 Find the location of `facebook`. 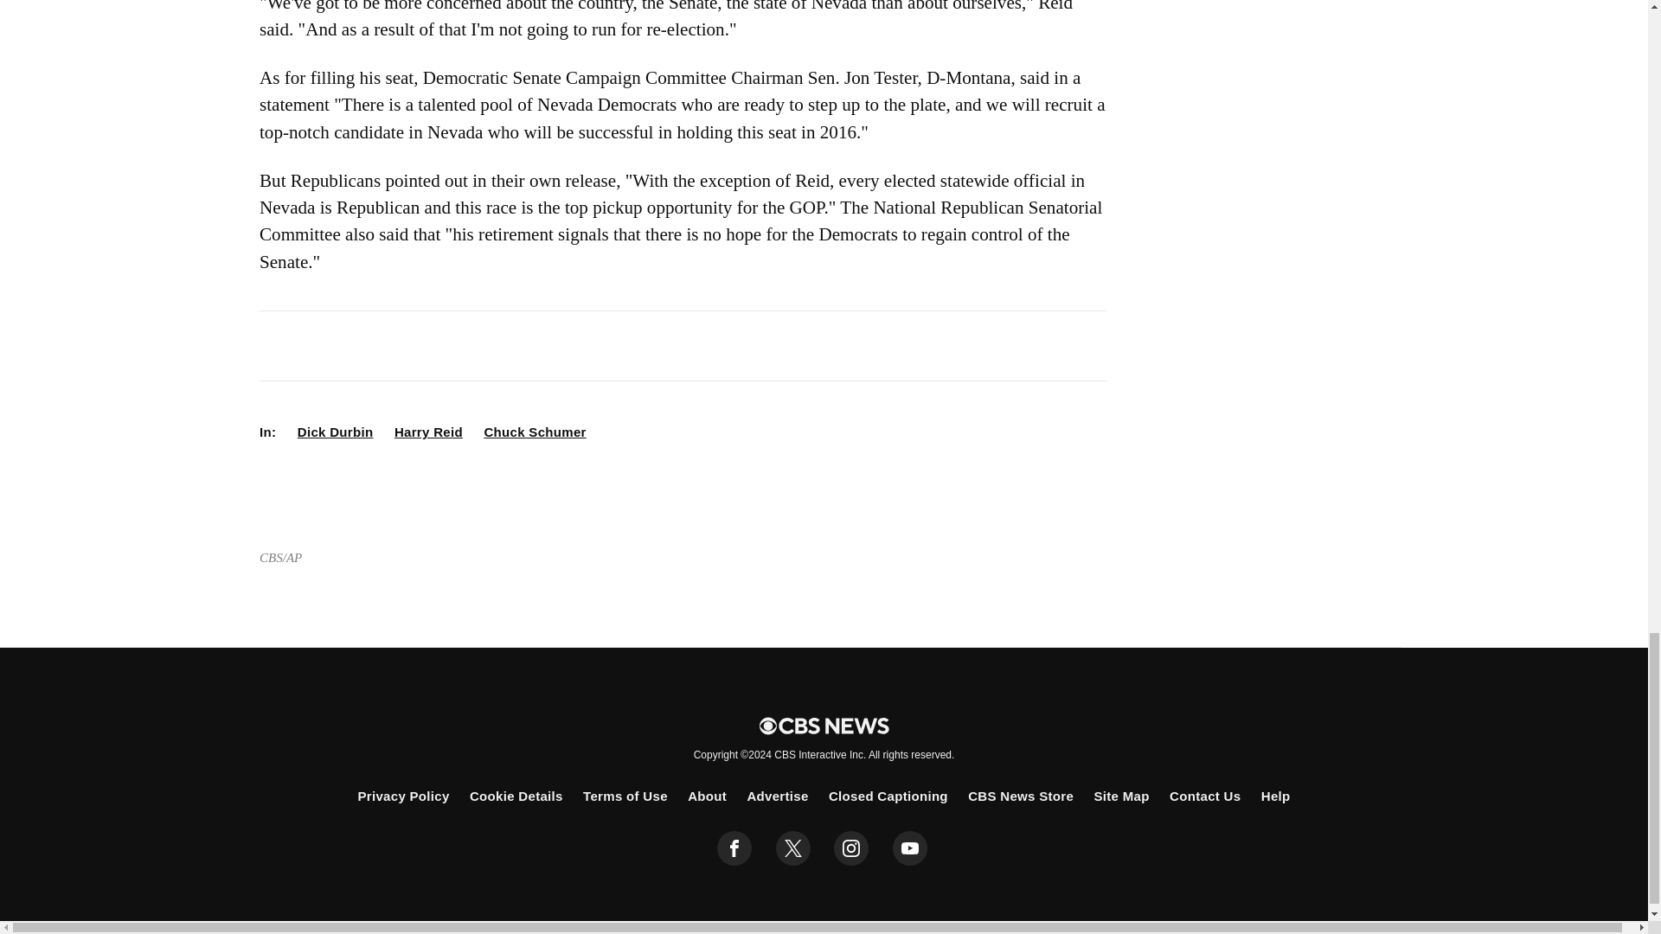

facebook is located at coordinates (734, 848).